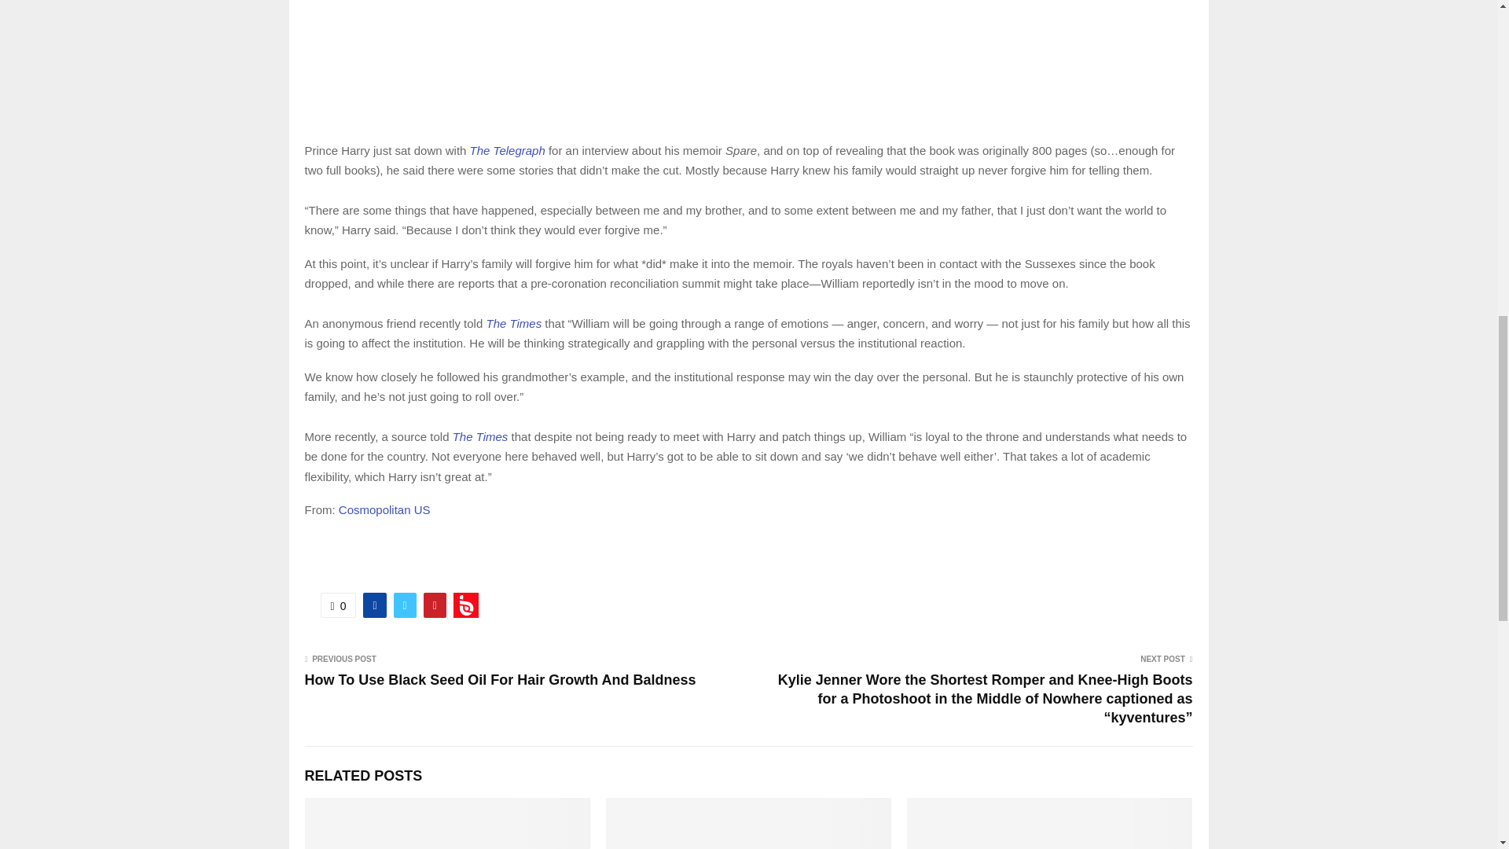 This screenshot has width=1509, height=849. Describe the element at coordinates (481, 436) in the screenshot. I see `The Times` at that location.